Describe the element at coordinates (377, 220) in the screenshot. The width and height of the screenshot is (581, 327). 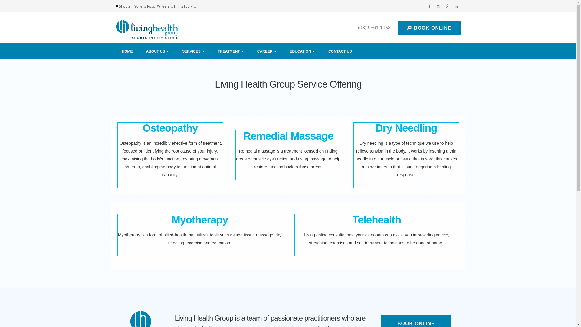
I see `Telehealth` at that location.